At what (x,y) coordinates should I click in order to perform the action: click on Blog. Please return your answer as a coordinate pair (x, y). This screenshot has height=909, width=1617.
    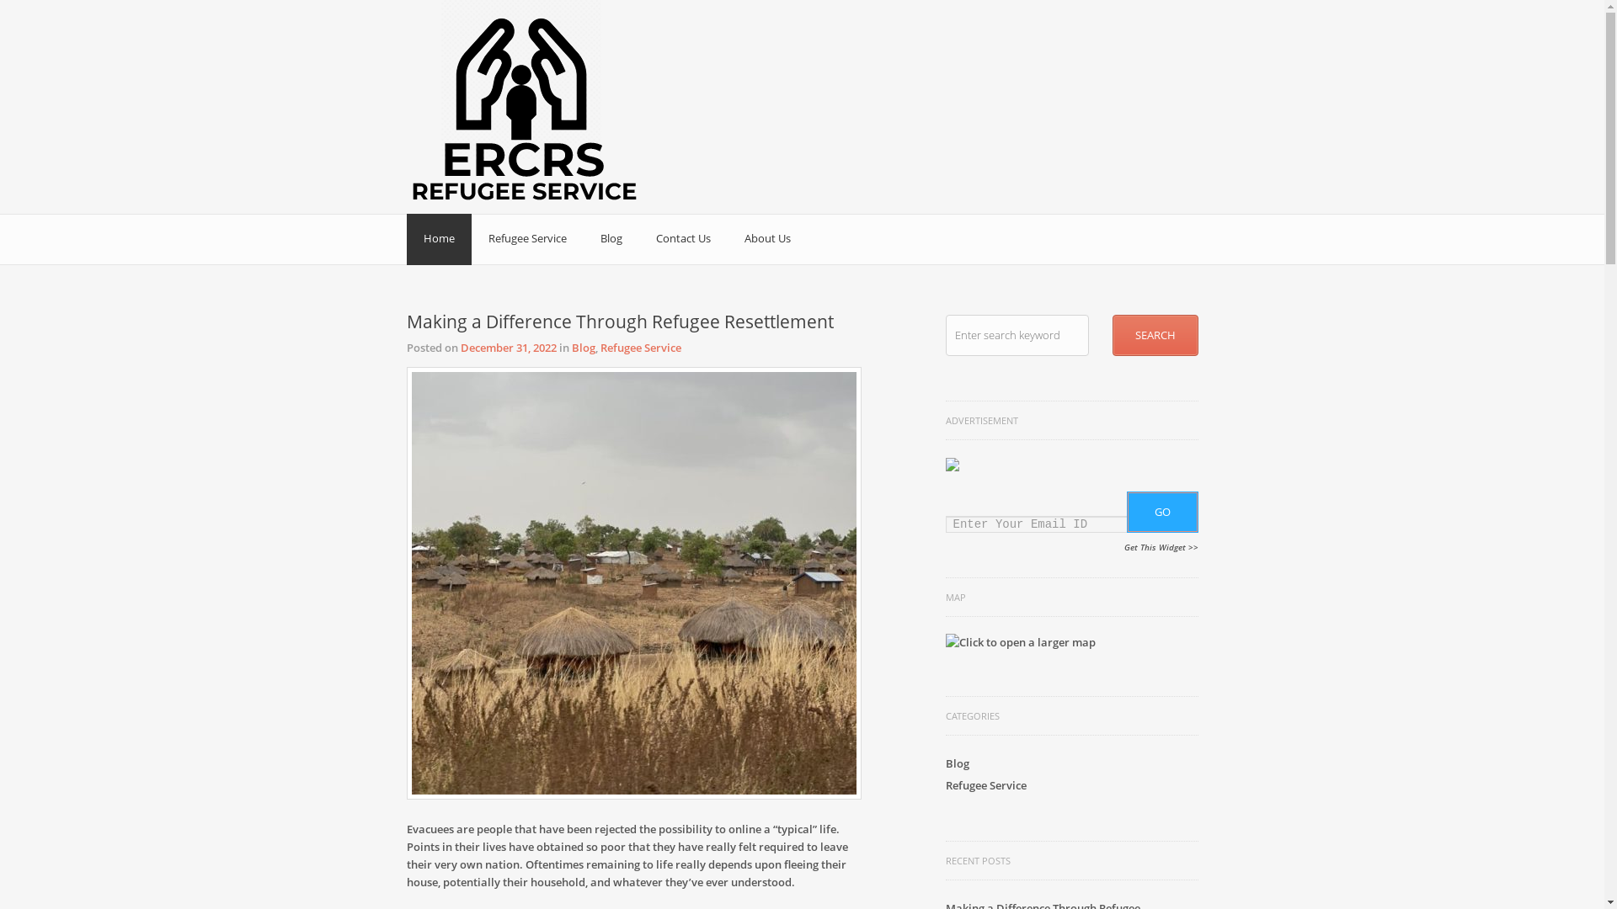
    Looking at the image, I should click on (957, 763).